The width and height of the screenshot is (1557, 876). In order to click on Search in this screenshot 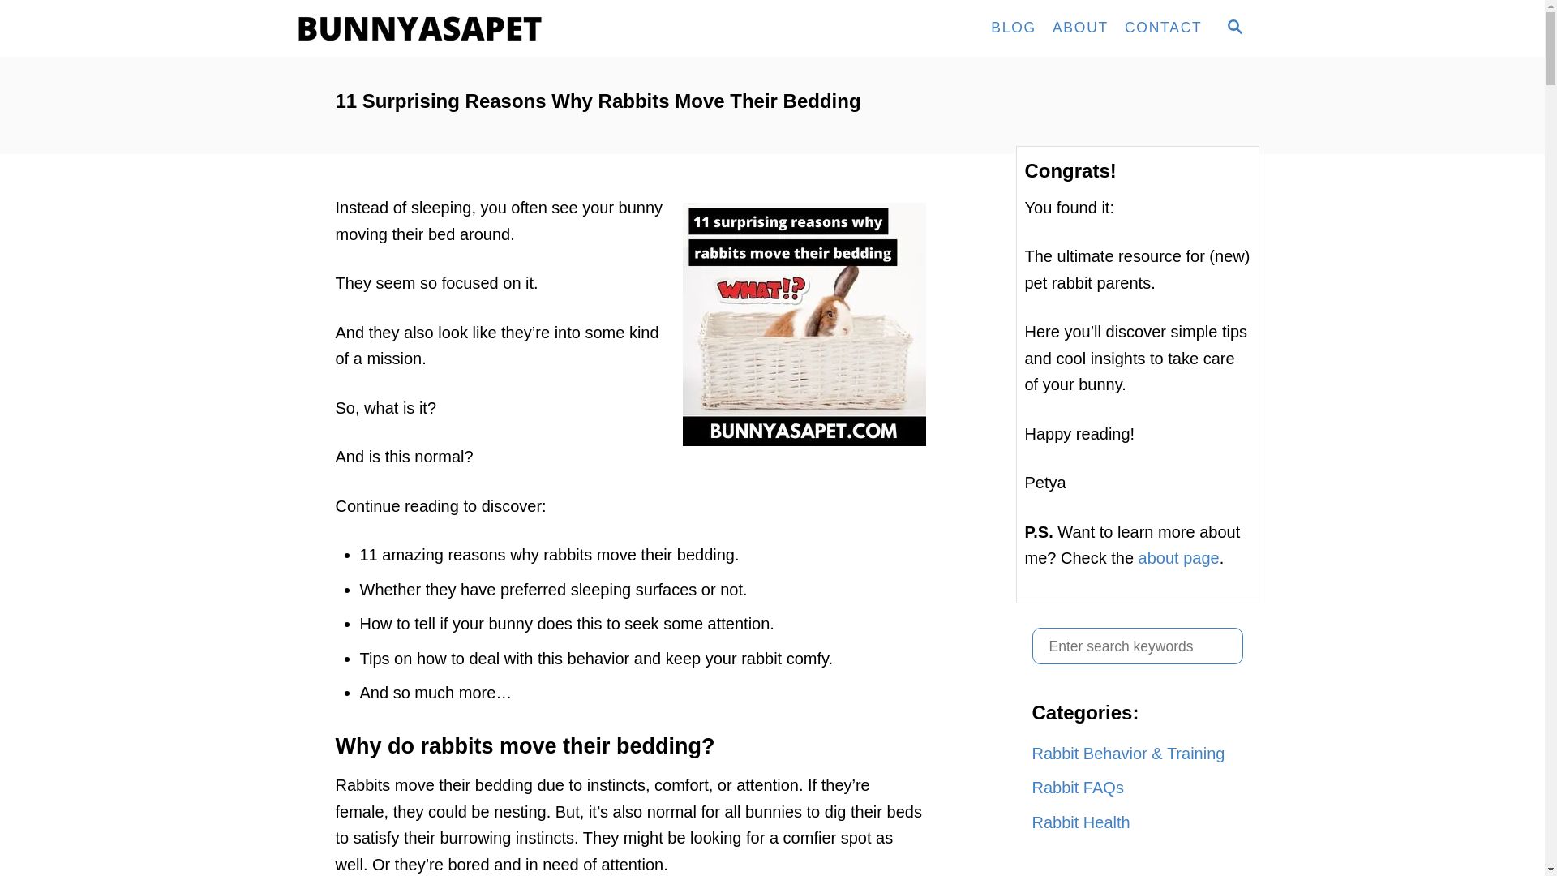, I will do `click(24, 24)`.